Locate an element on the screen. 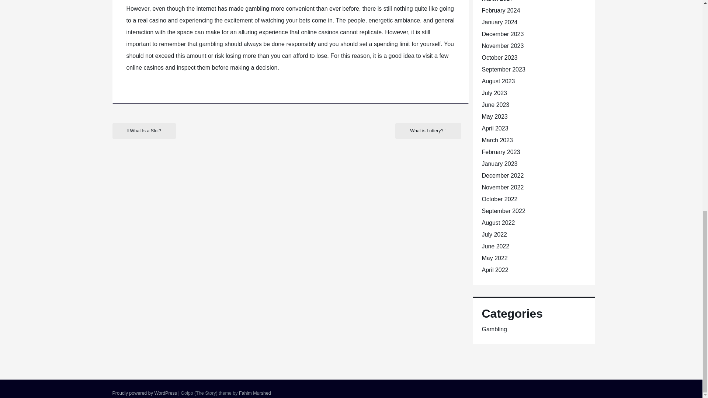  What Is a Slot? is located at coordinates (144, 131).